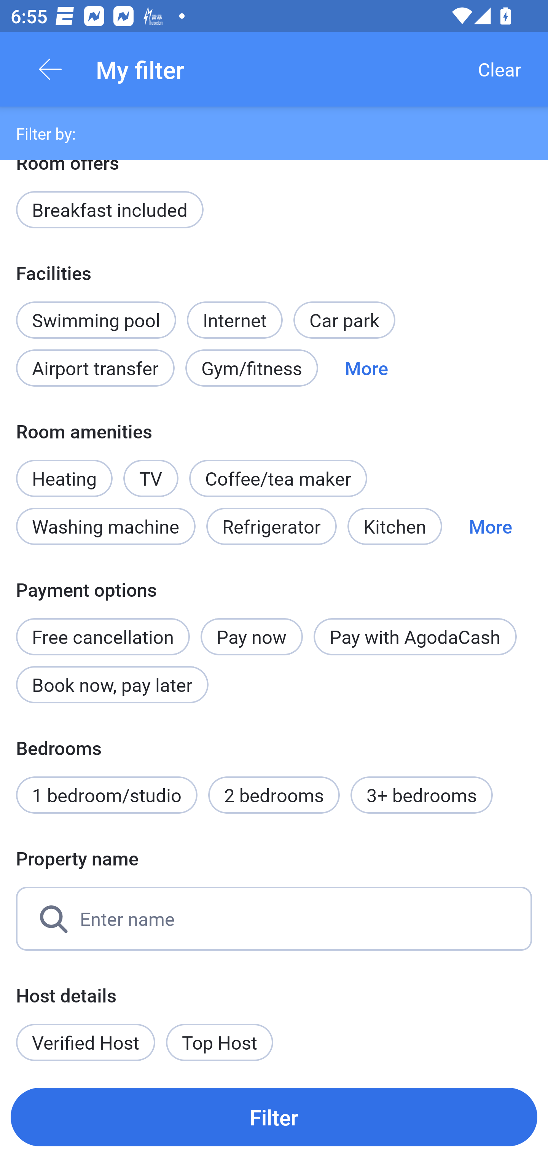 This screenshot has height=1157, width=548. Describe the element at coordinates (490, 526) in the screenshot. I see `More` at that location.